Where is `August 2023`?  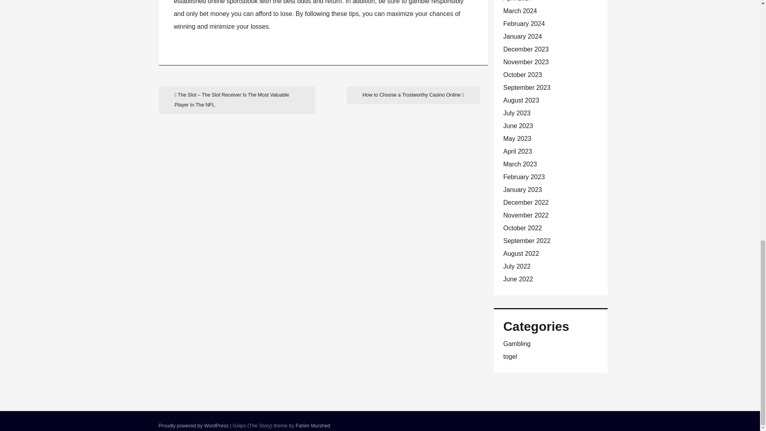
August 2023 is located at coordinates (521, 101).